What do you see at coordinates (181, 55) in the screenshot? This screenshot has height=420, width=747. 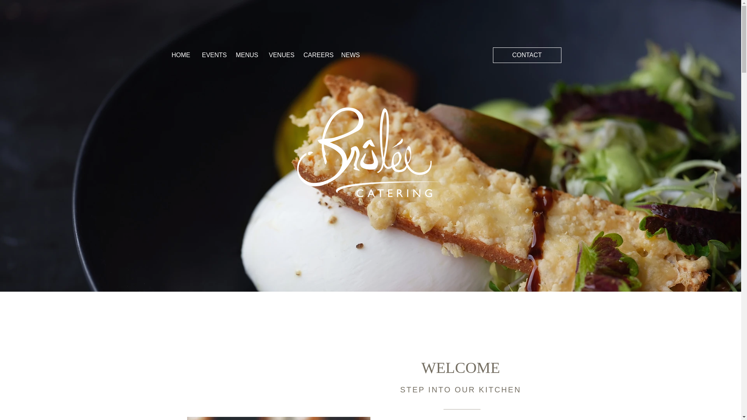 I see `HOME` at bounding box center [181, 55].